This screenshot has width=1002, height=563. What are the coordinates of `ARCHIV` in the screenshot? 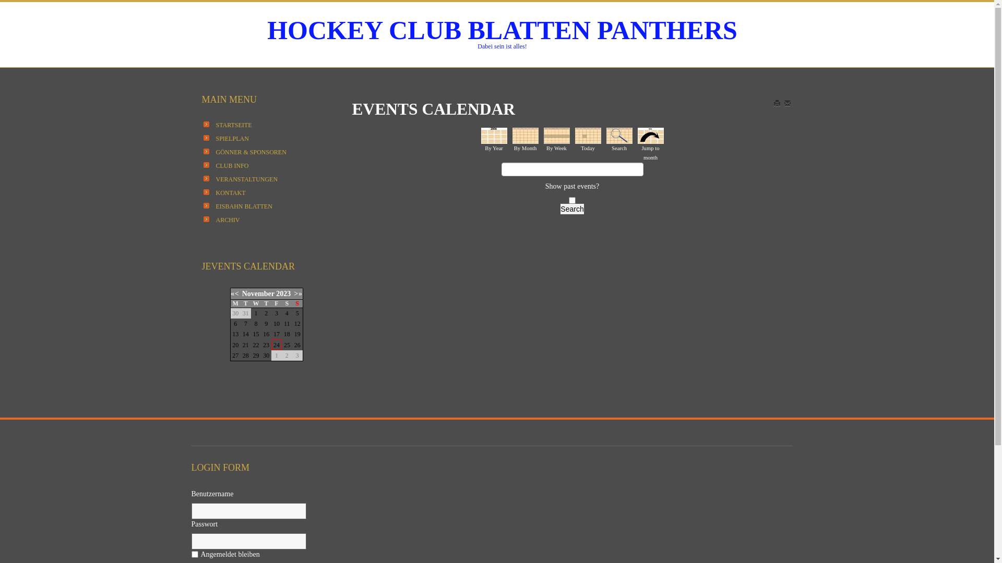 It's located at (228, 220).